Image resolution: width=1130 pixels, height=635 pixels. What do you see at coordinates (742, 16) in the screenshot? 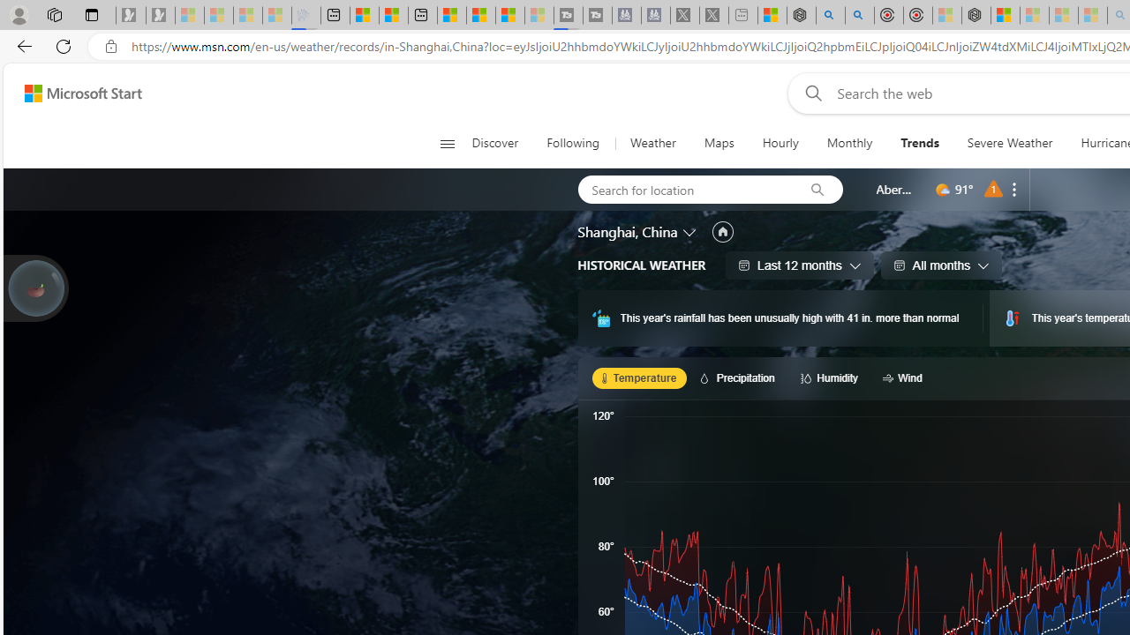
I see `New tab - Sleeping` at bounding box center [742, 16].